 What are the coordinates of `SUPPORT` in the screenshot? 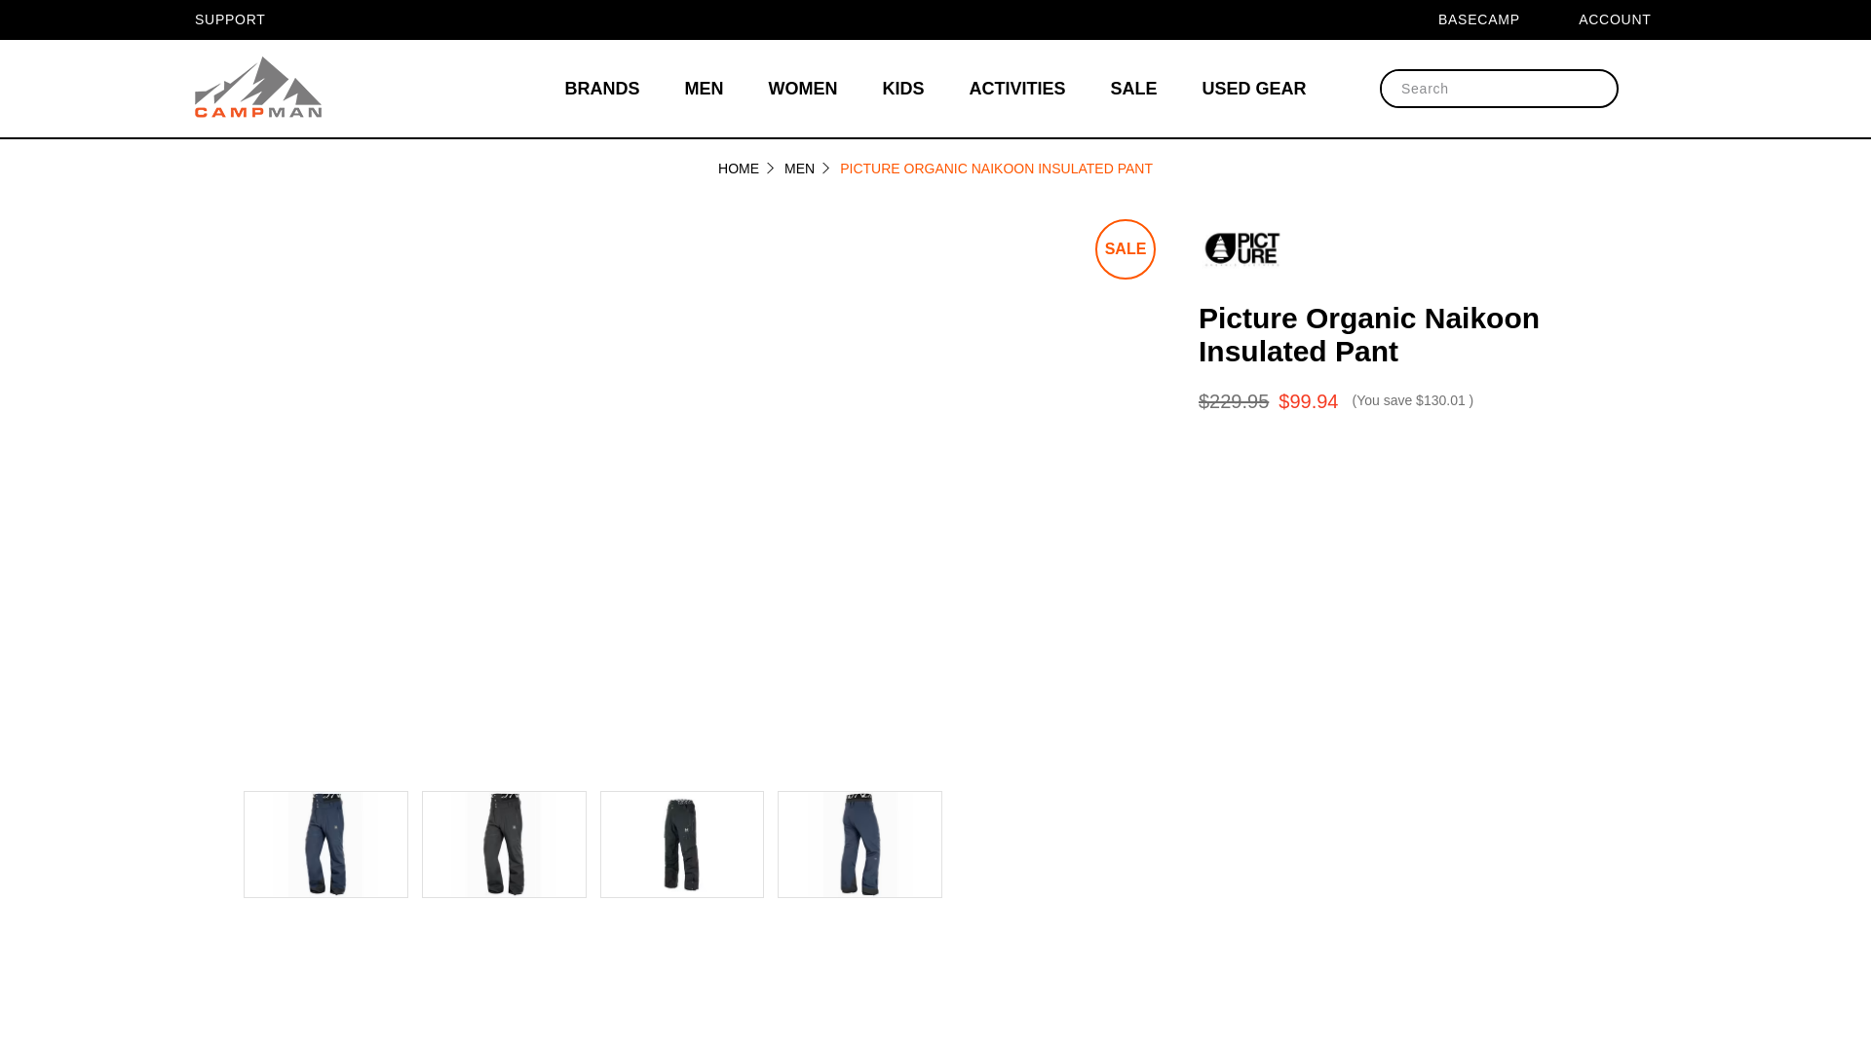 It's located at (242, 19).